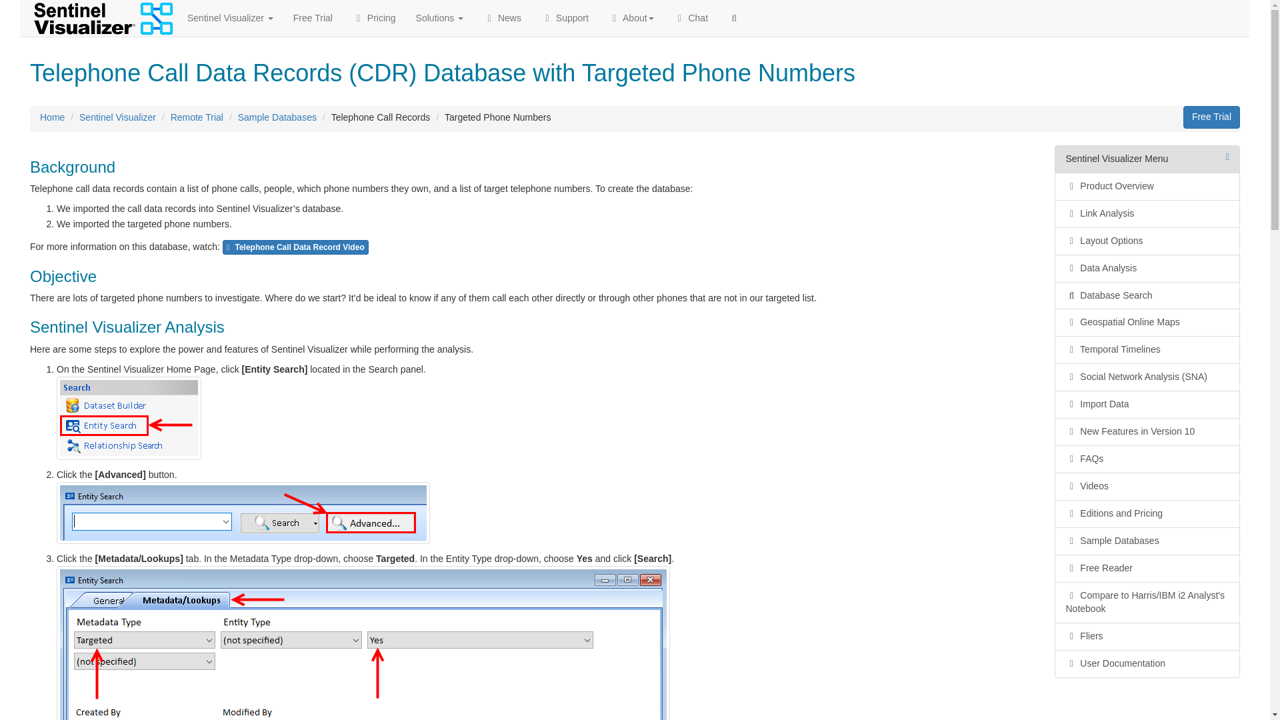  I want to click on Entity Search Advanced, so click(243, 513).